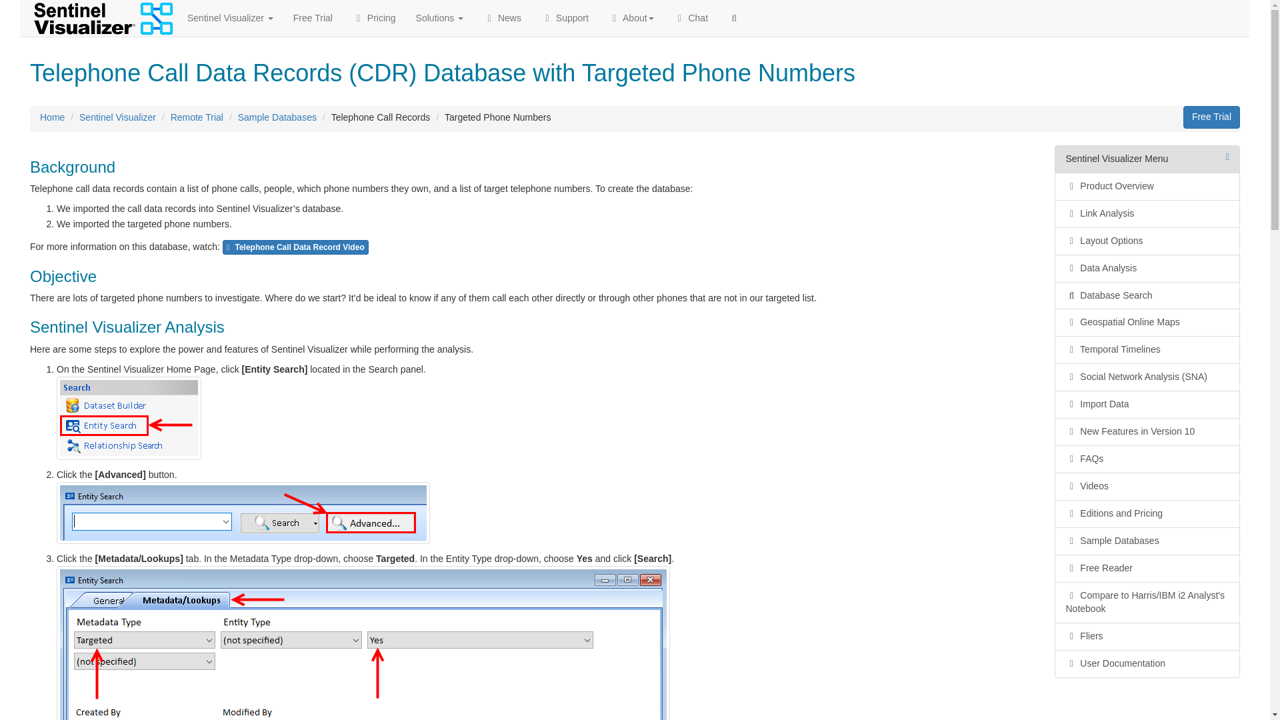  I want to click on Entity Search Advanced, so click(243, 513).